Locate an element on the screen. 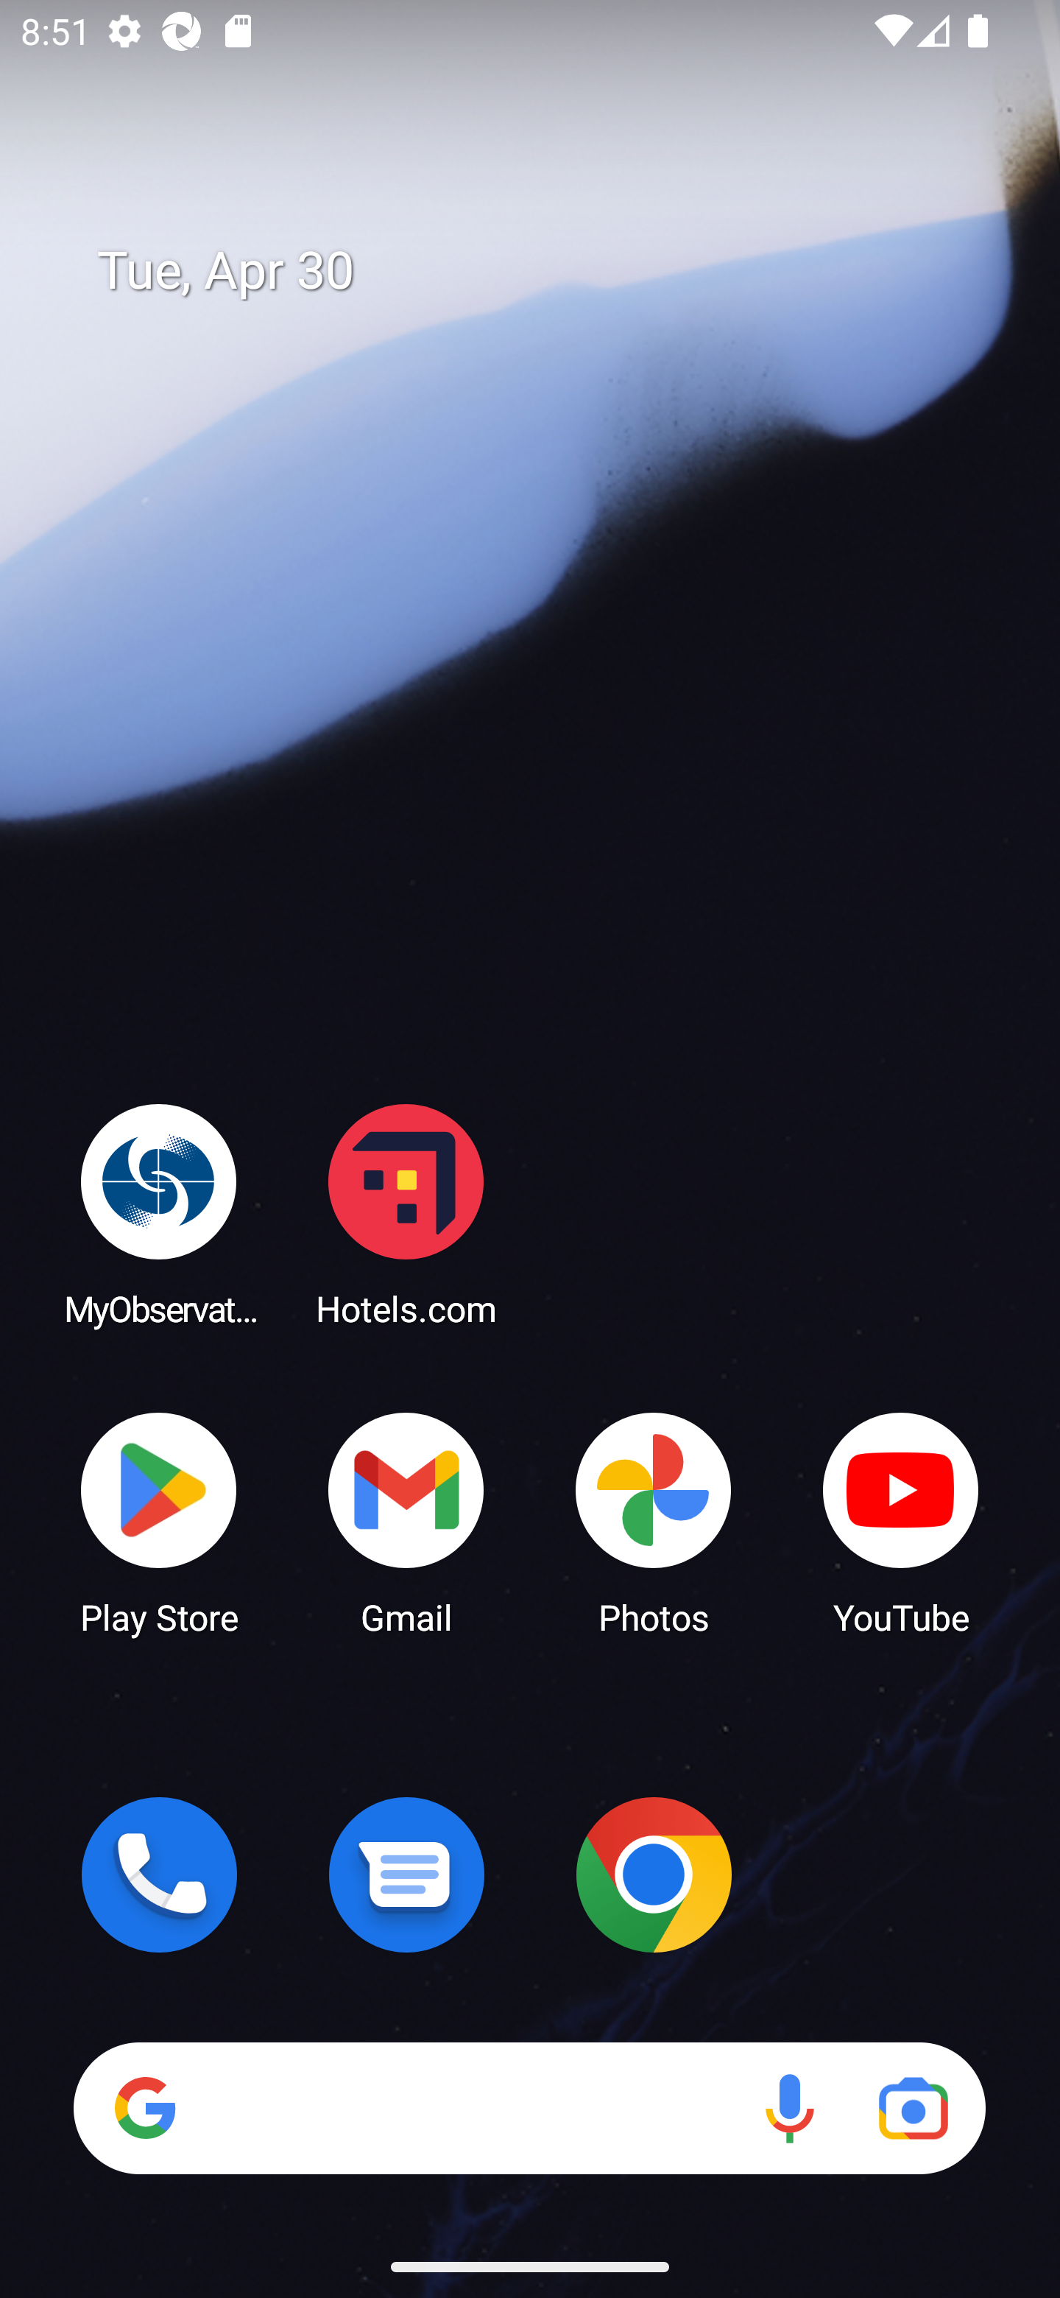 The image size is (1060, 2298). Chrome is located at coordinates (654, 1874).